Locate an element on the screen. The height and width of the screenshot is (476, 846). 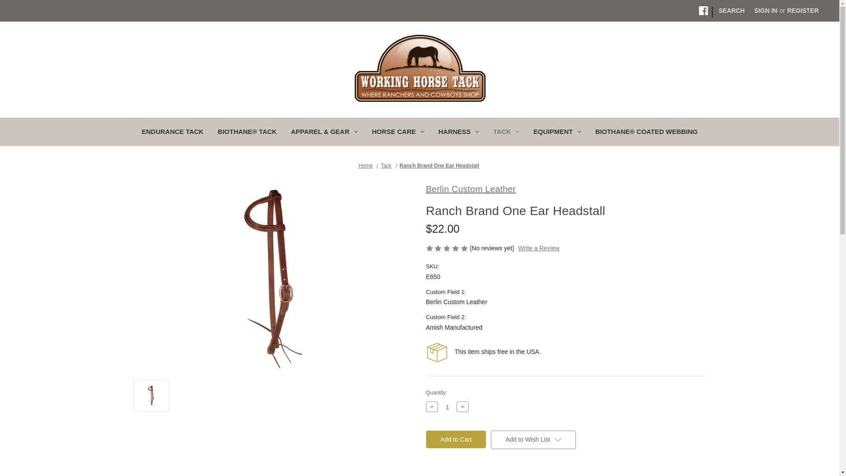
Add to Cart is located at coordinates (456, 439).